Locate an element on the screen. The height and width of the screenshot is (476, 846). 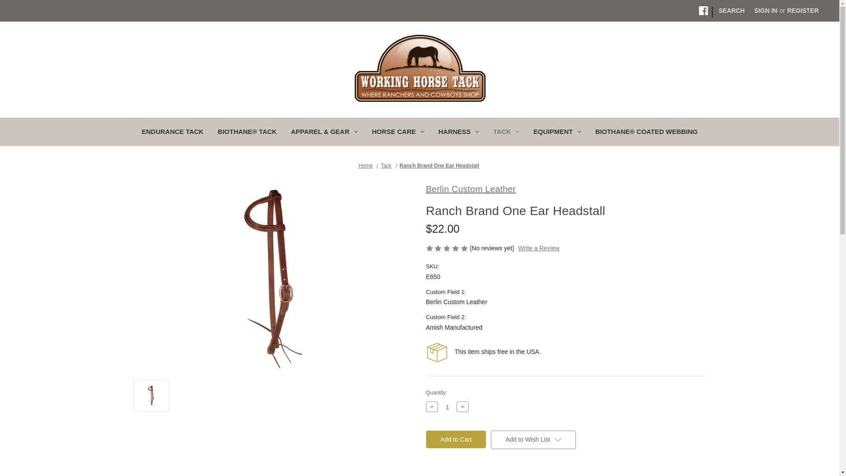
Add to Cart is located at coordinates (456, 439).